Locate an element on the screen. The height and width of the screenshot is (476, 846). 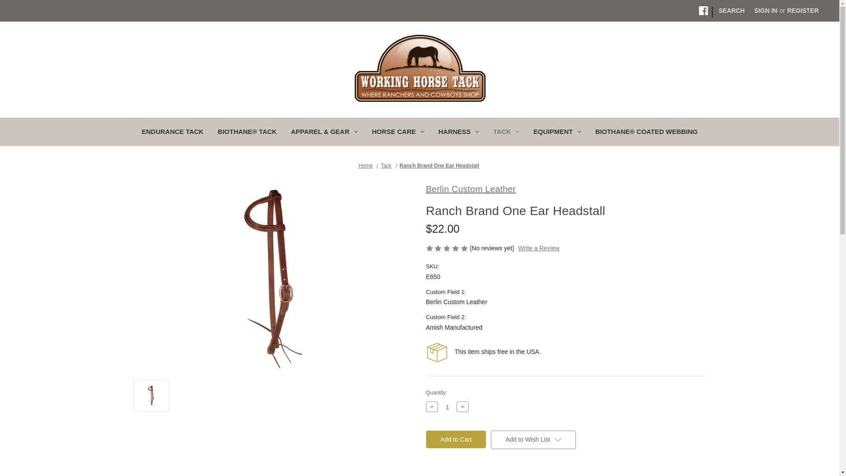
Add to Cart is located at coordinates (456, 439).